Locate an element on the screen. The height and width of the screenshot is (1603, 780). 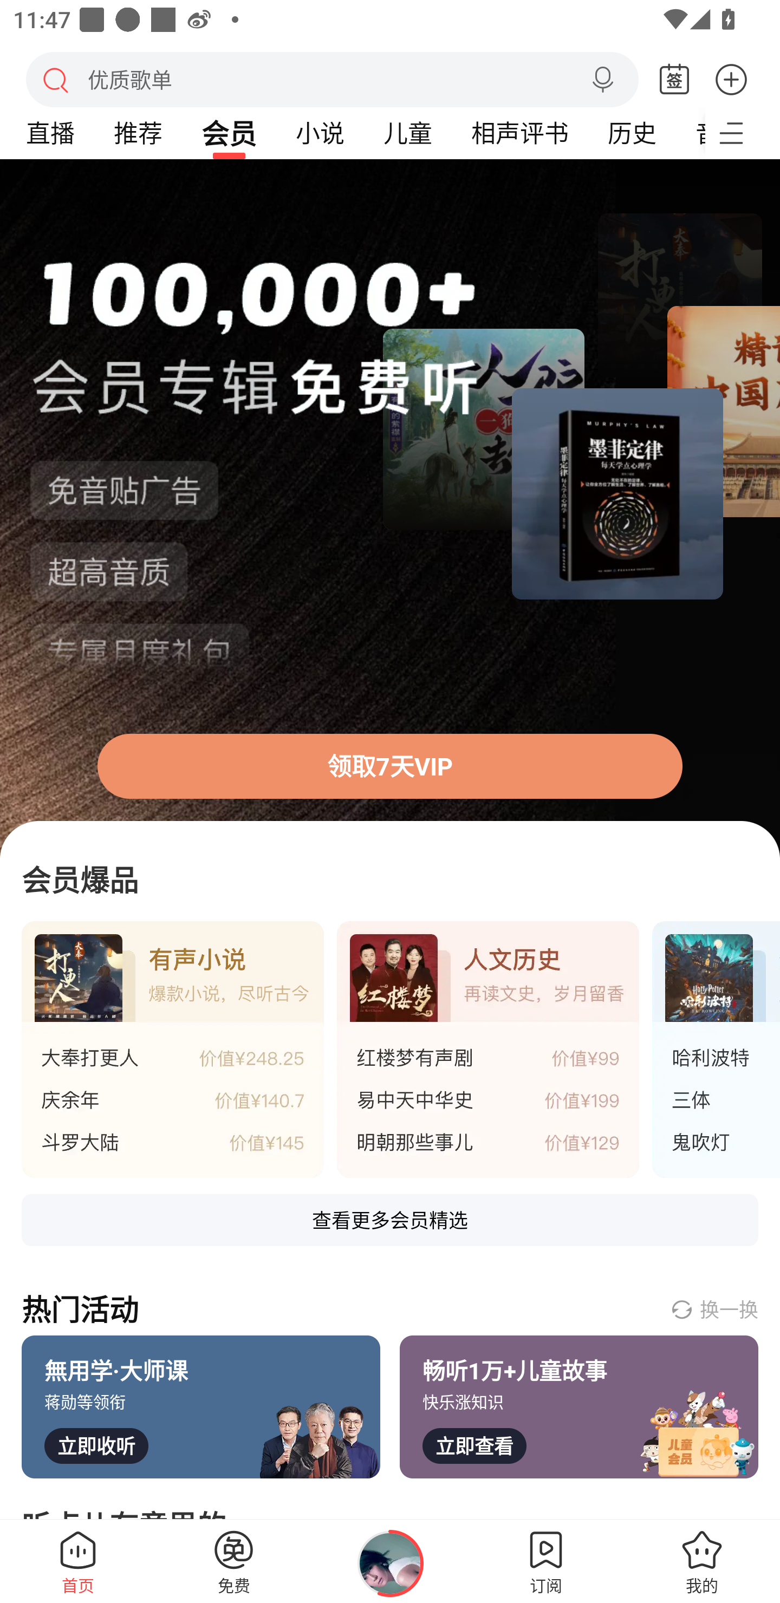
语音搜索 is located at coordinates (602, 80).